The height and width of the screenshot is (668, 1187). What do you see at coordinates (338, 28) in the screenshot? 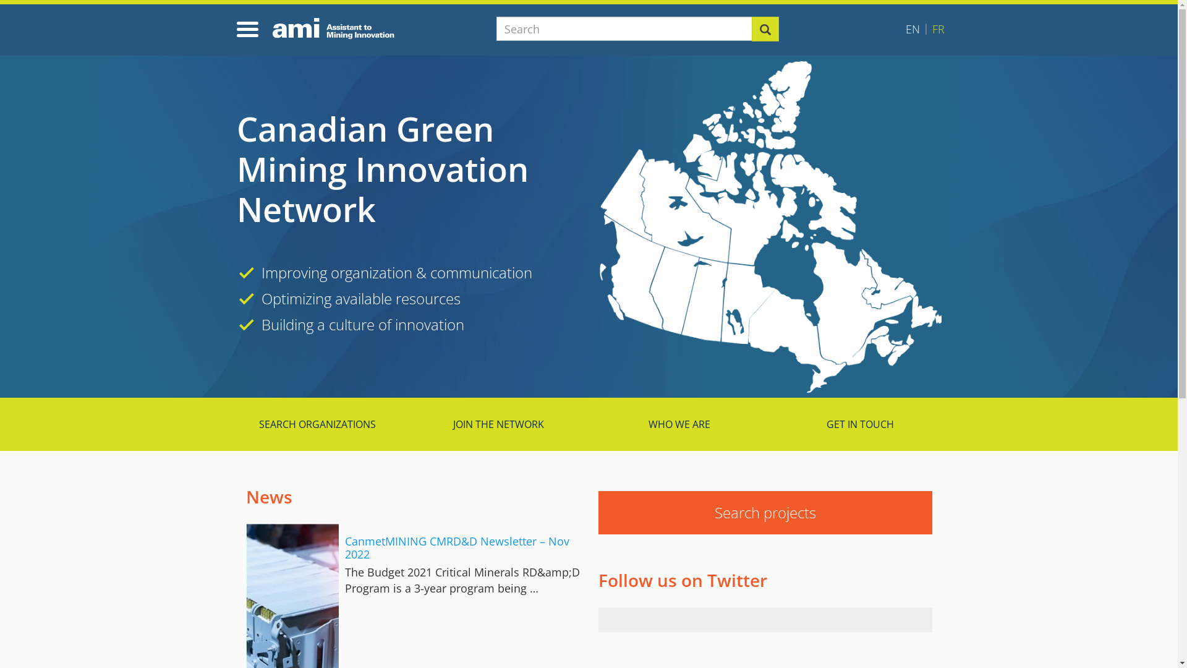
I see `Home` at bounding box center [338, 28].